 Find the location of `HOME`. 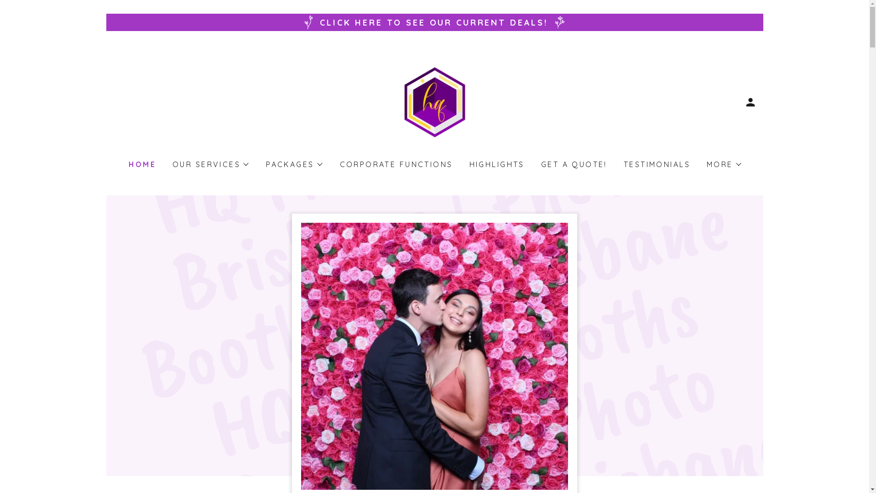

HOME is located at coordinates (141, 164).